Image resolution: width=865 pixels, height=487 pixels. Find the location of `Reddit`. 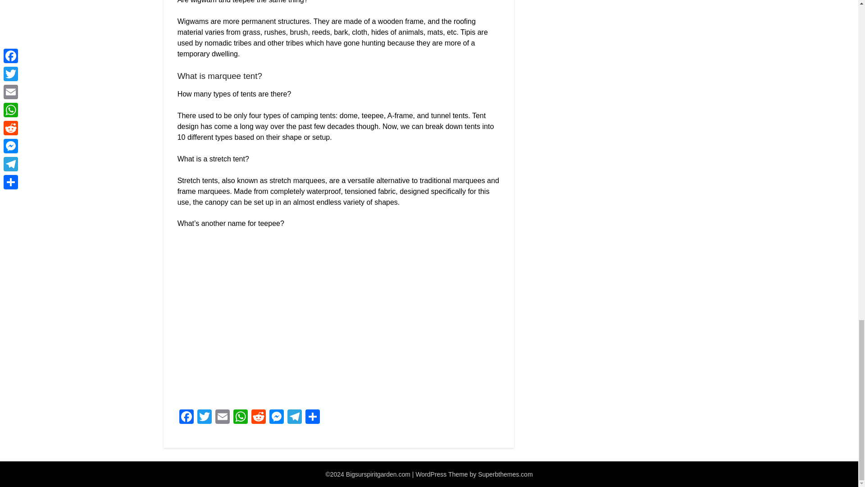

Reddit is located at coordinates (259, 418).